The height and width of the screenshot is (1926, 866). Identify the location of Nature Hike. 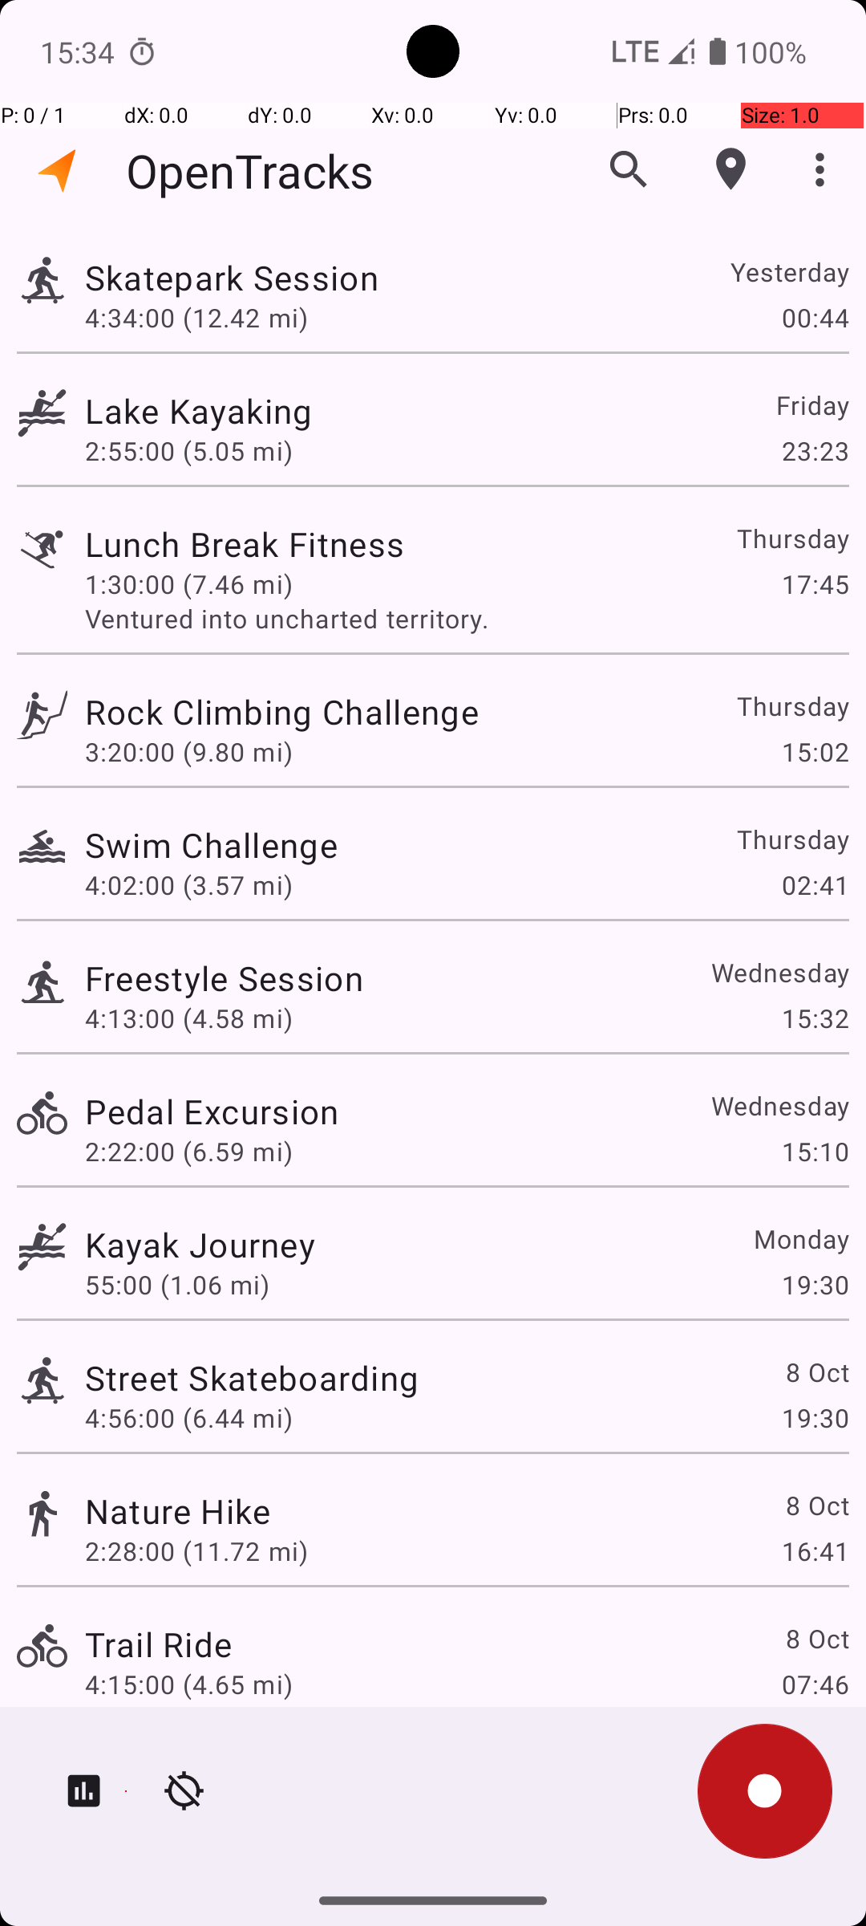
(178, 1510).